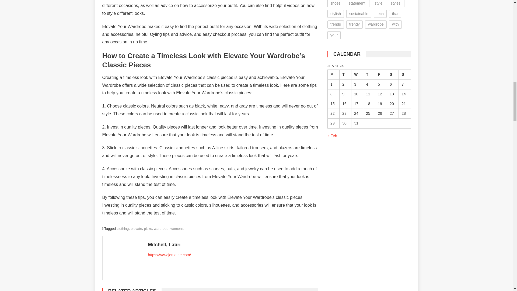  Describe the element at coordinates (345, 74) in the screenshot. I see `Tuesday` at that location.